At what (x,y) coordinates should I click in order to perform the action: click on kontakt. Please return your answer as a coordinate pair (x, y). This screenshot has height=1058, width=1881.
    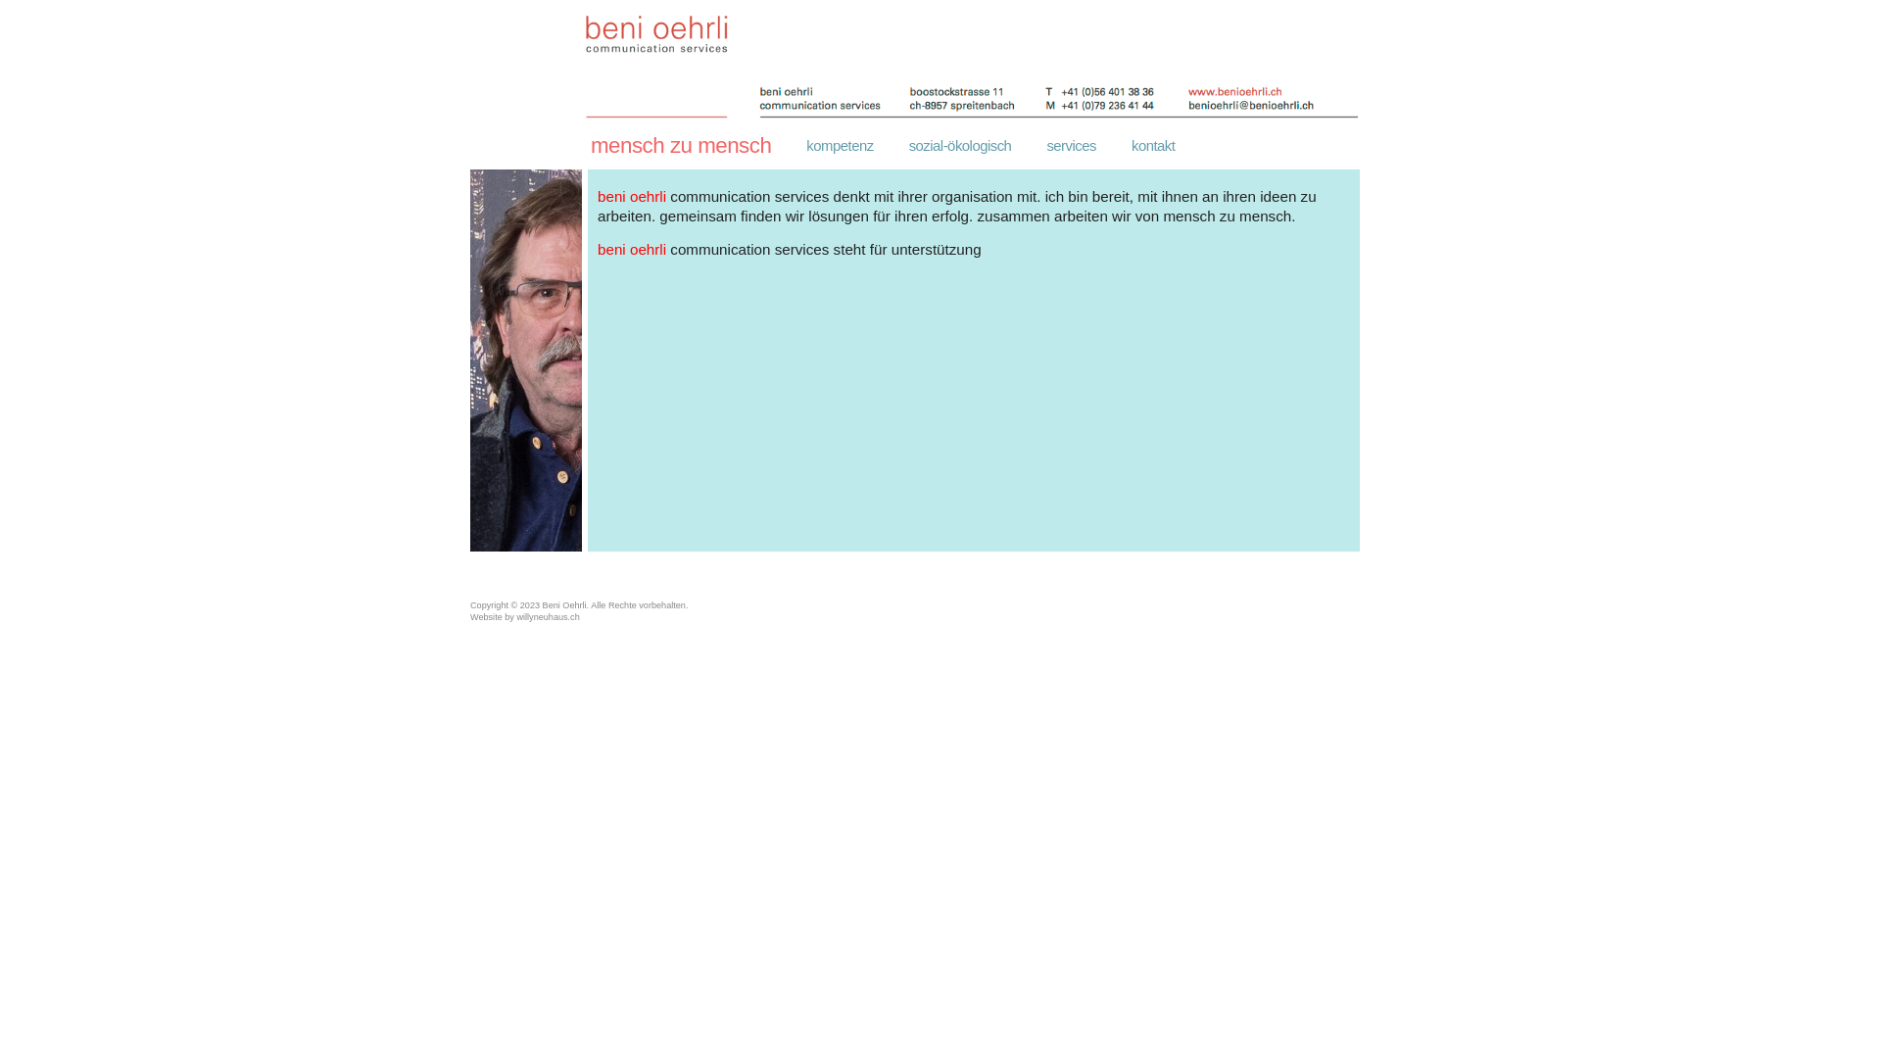
    Looking at the image, I should click on (1153, 146).